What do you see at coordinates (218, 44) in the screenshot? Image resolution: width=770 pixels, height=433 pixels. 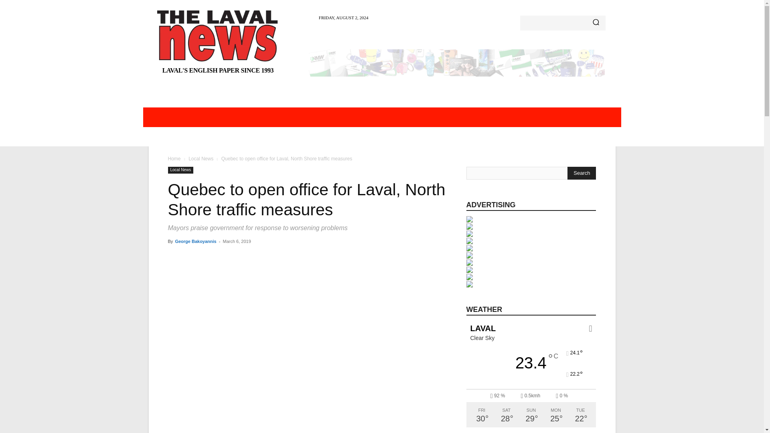 I see `Logo of The Laval News` at bounding box center [218, 44].